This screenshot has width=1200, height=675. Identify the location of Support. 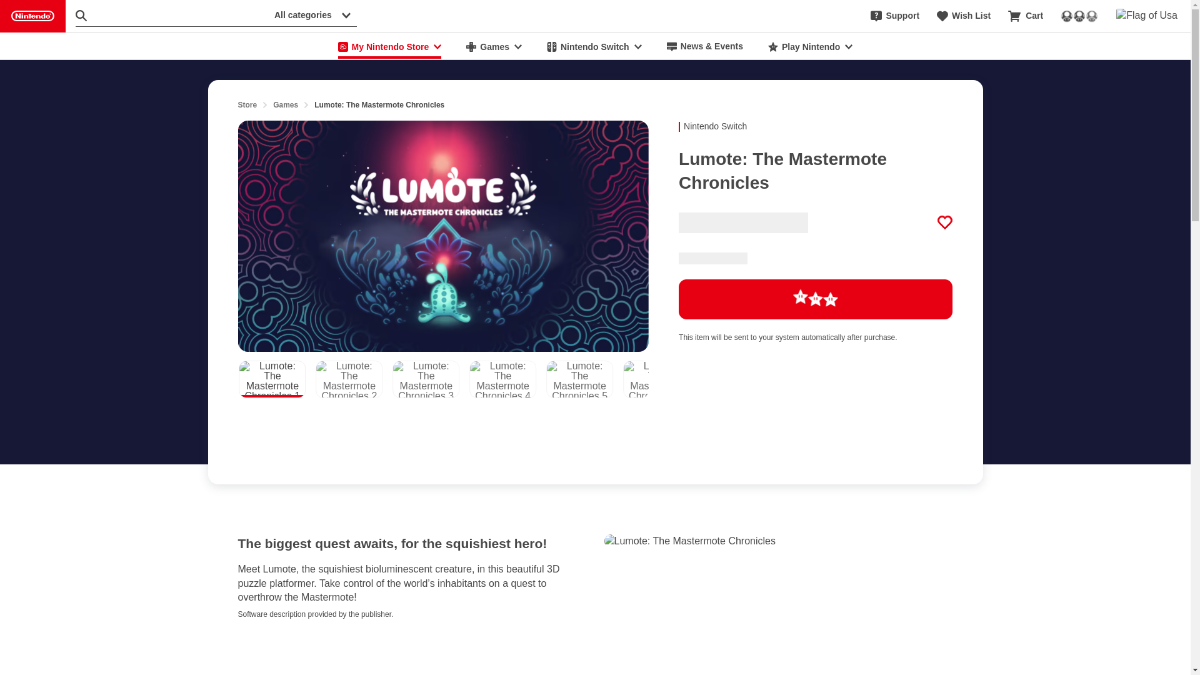
(895, 16).